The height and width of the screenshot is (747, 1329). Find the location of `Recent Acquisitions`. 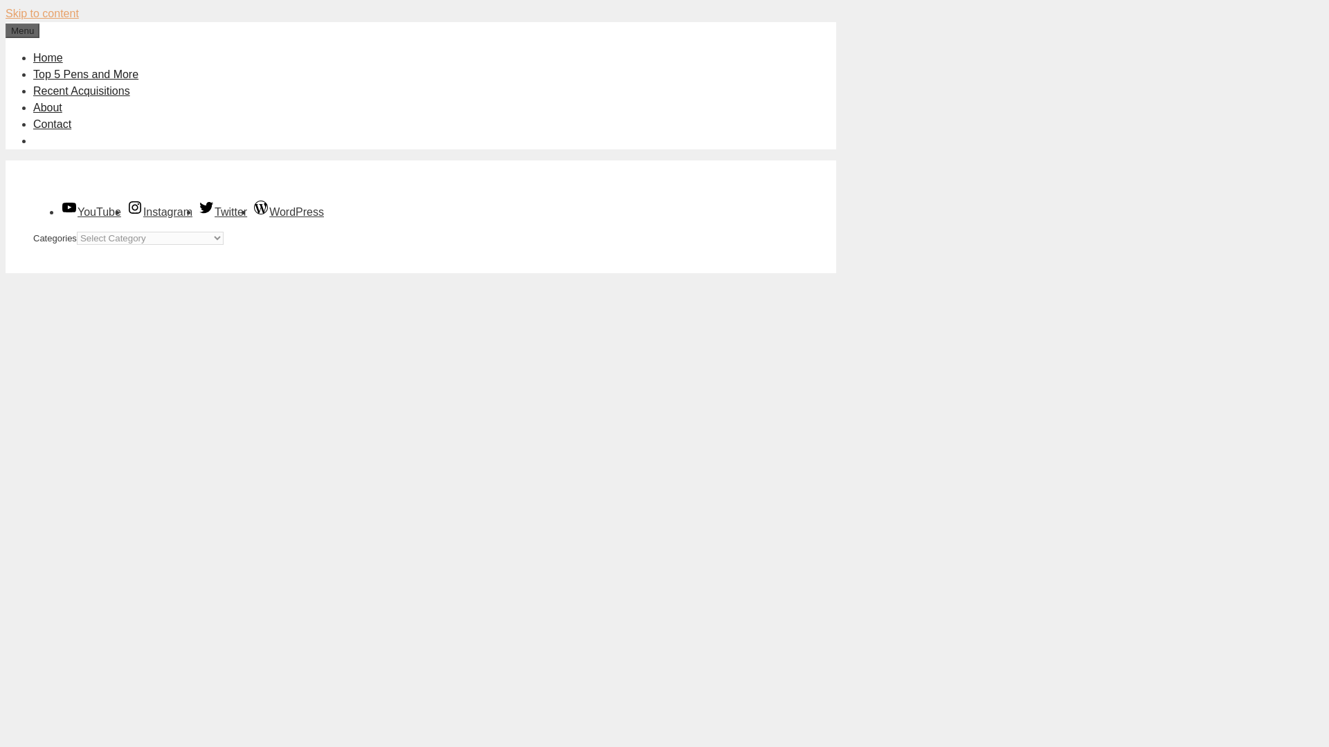

Recent Acquisitions is located at coordinates (82, 91).